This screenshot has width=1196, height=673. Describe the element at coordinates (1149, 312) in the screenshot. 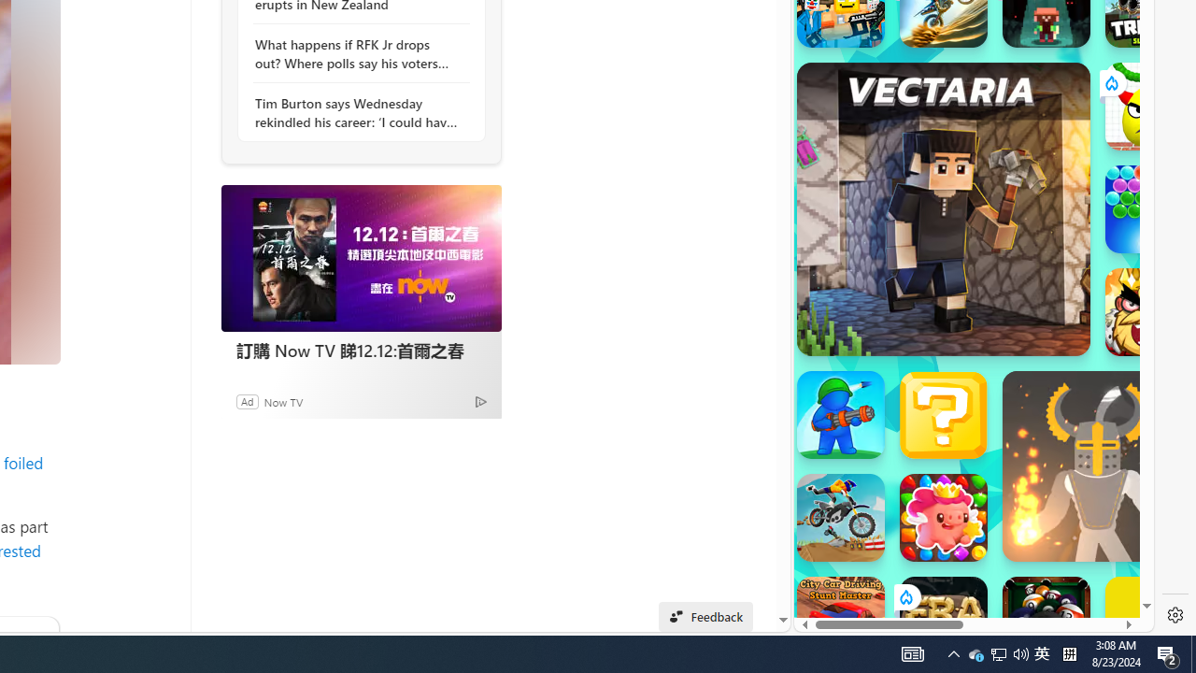

I see `Like a King` at that location.